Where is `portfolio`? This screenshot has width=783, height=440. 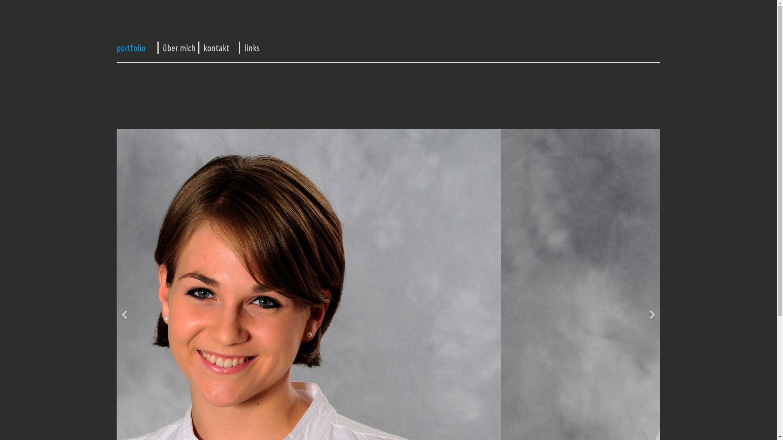 portfolio is located at coordinates (131, 48).